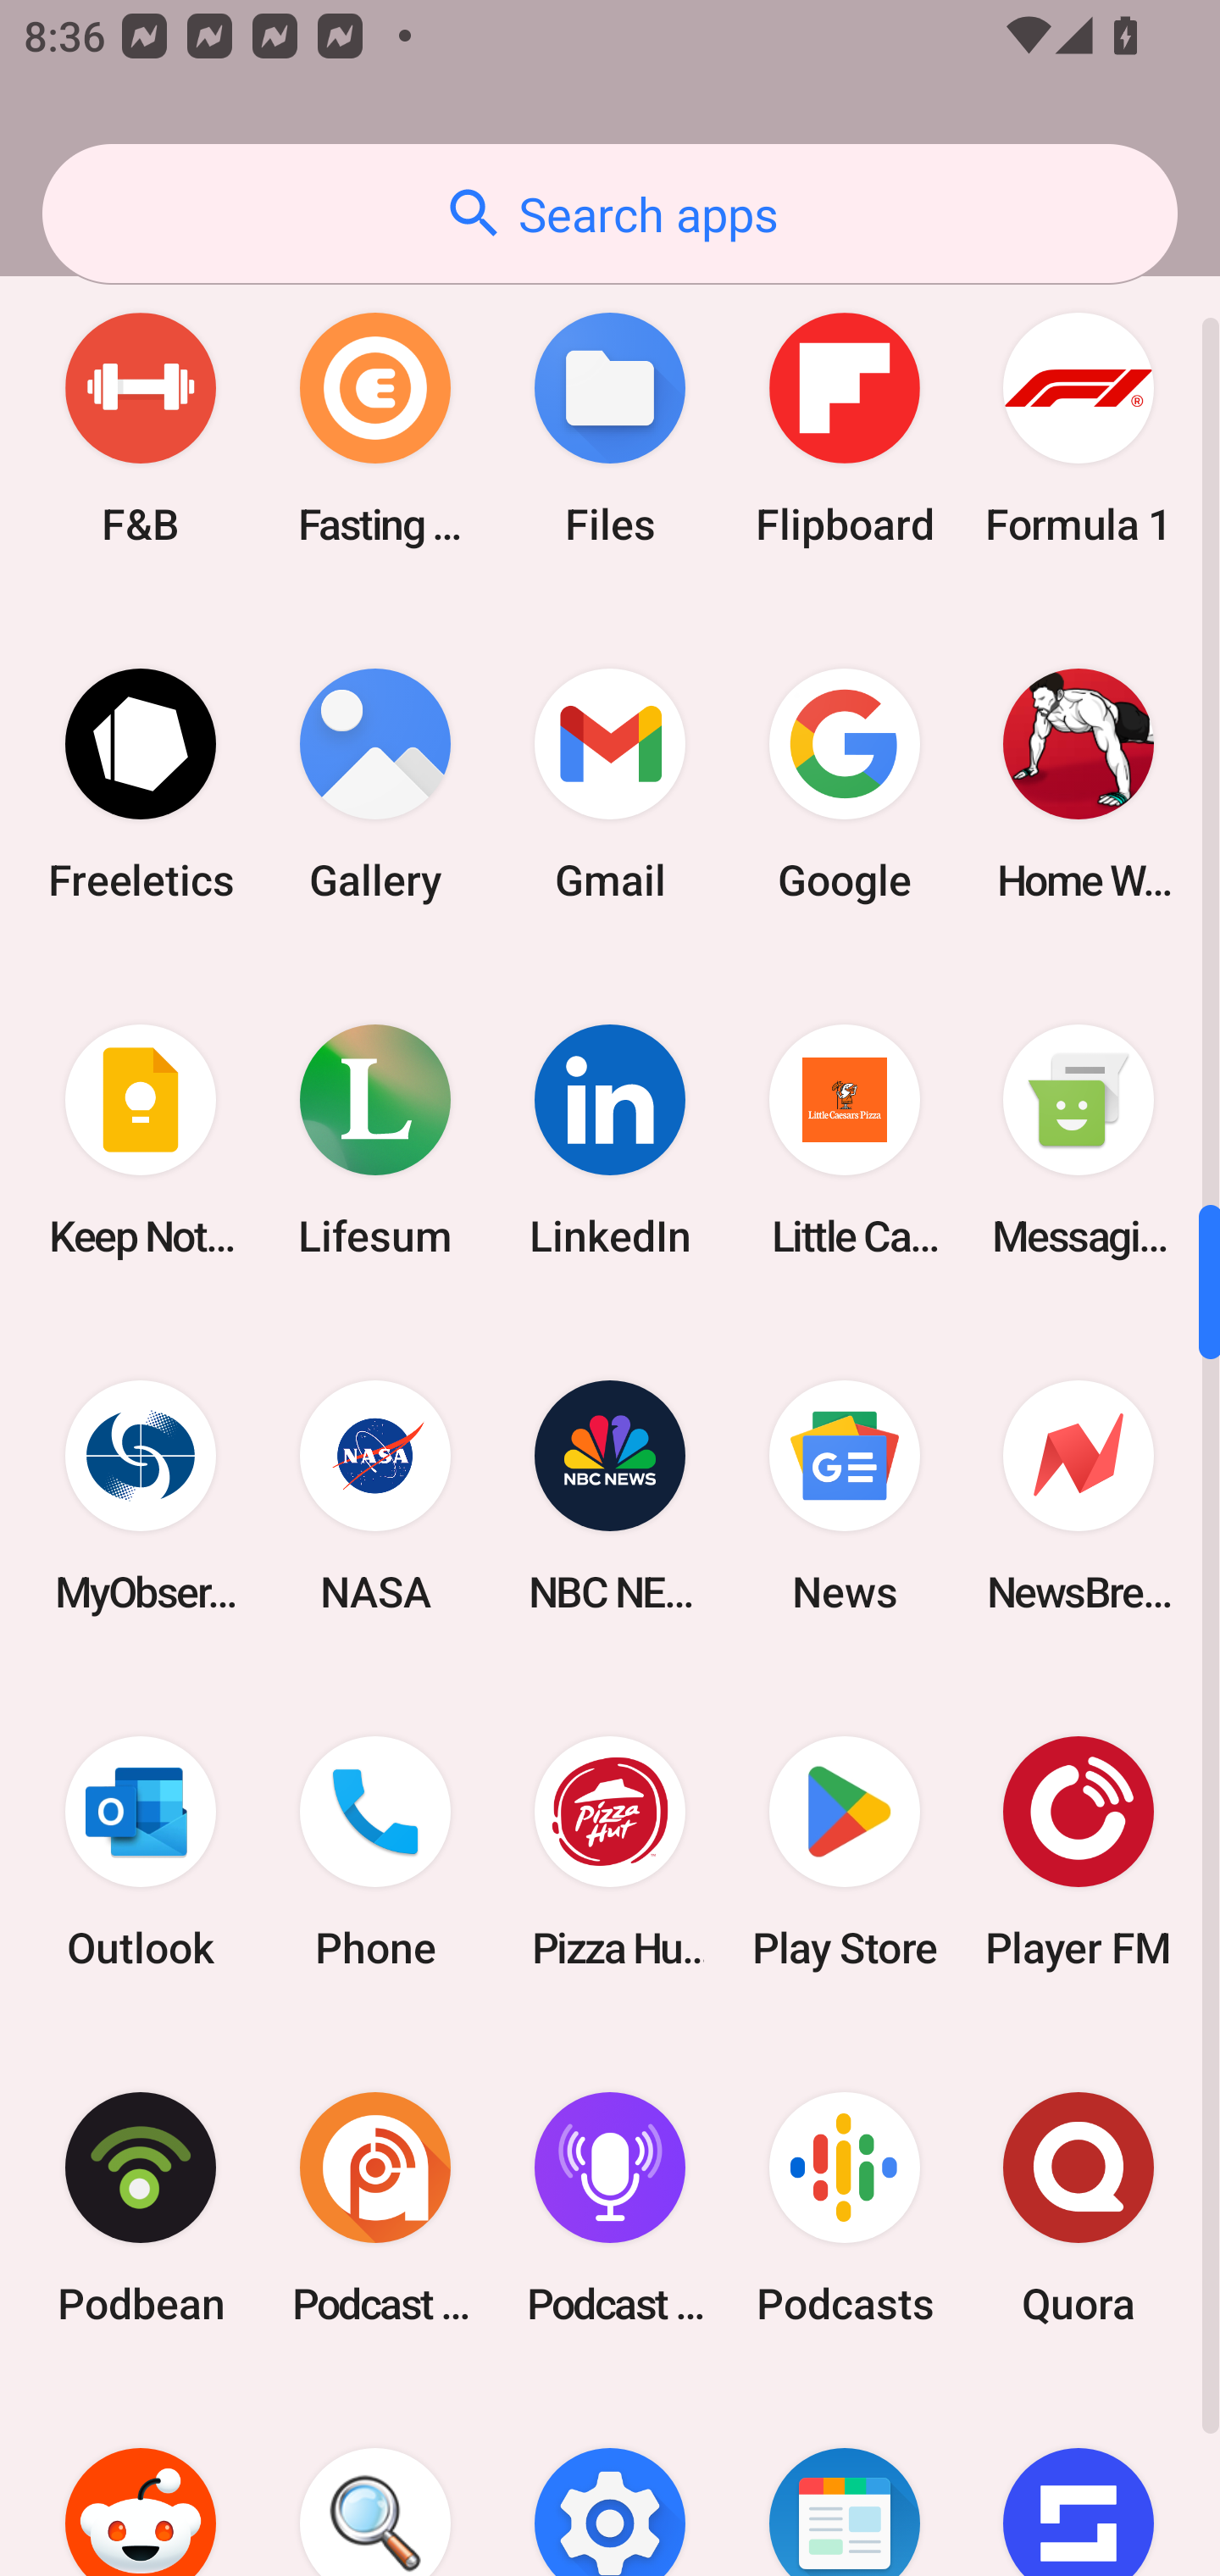 The height and width of the screenshot is (2576, 1220). I want to click on Quora, so click(1079, 2207).